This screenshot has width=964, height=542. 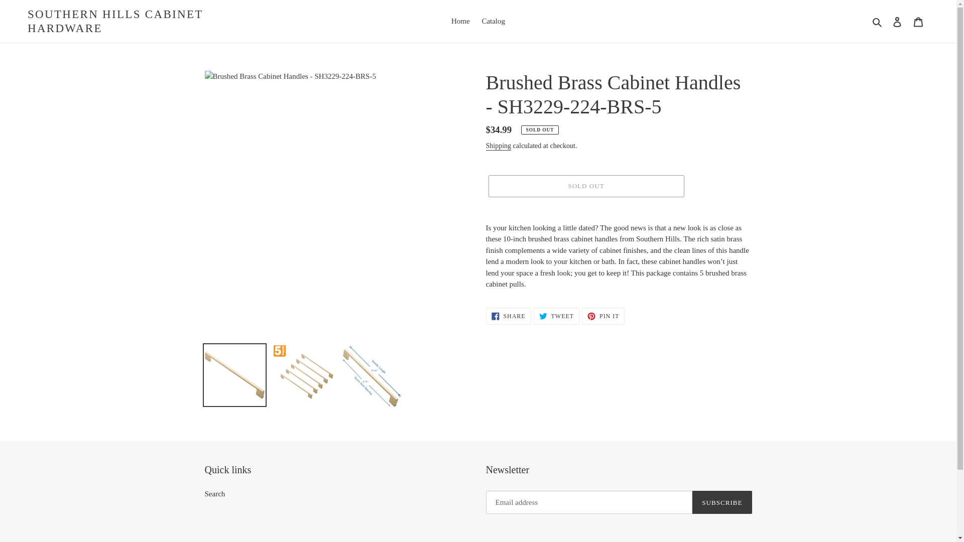 I want to click on Shipping, so click(x=460, y=21).